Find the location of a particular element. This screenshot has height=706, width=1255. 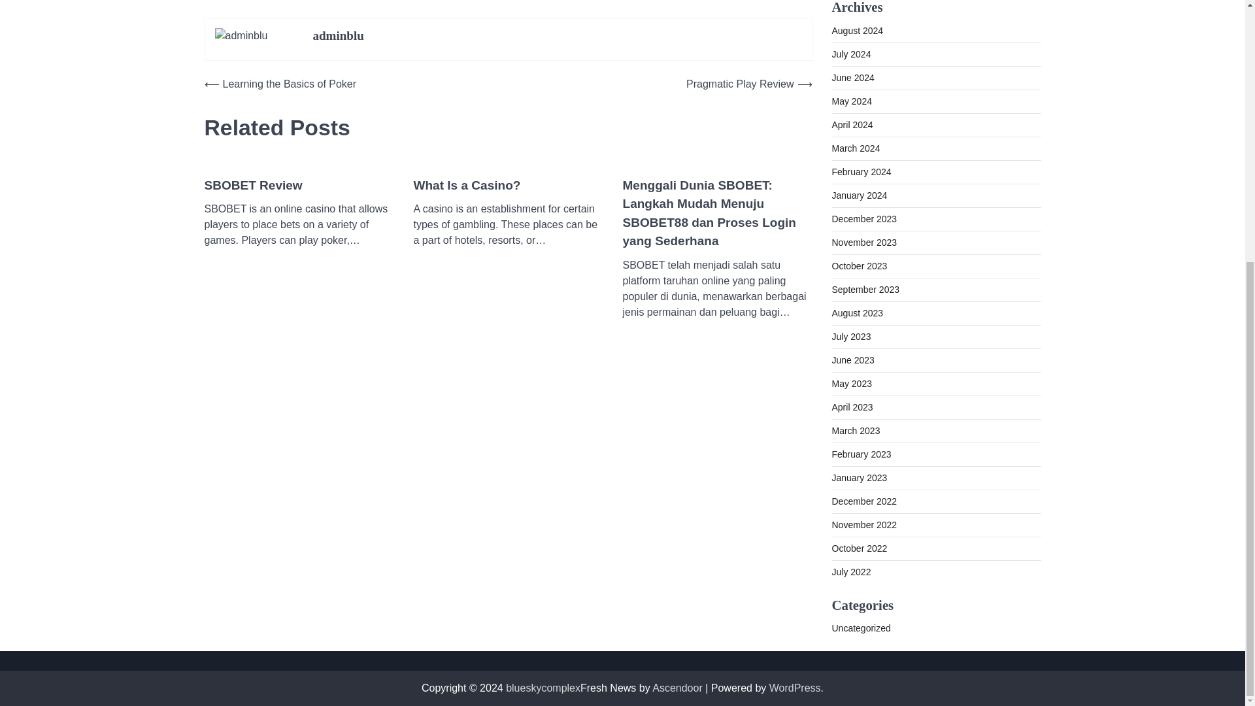

March 2023 is located at coordinates (855, 430).